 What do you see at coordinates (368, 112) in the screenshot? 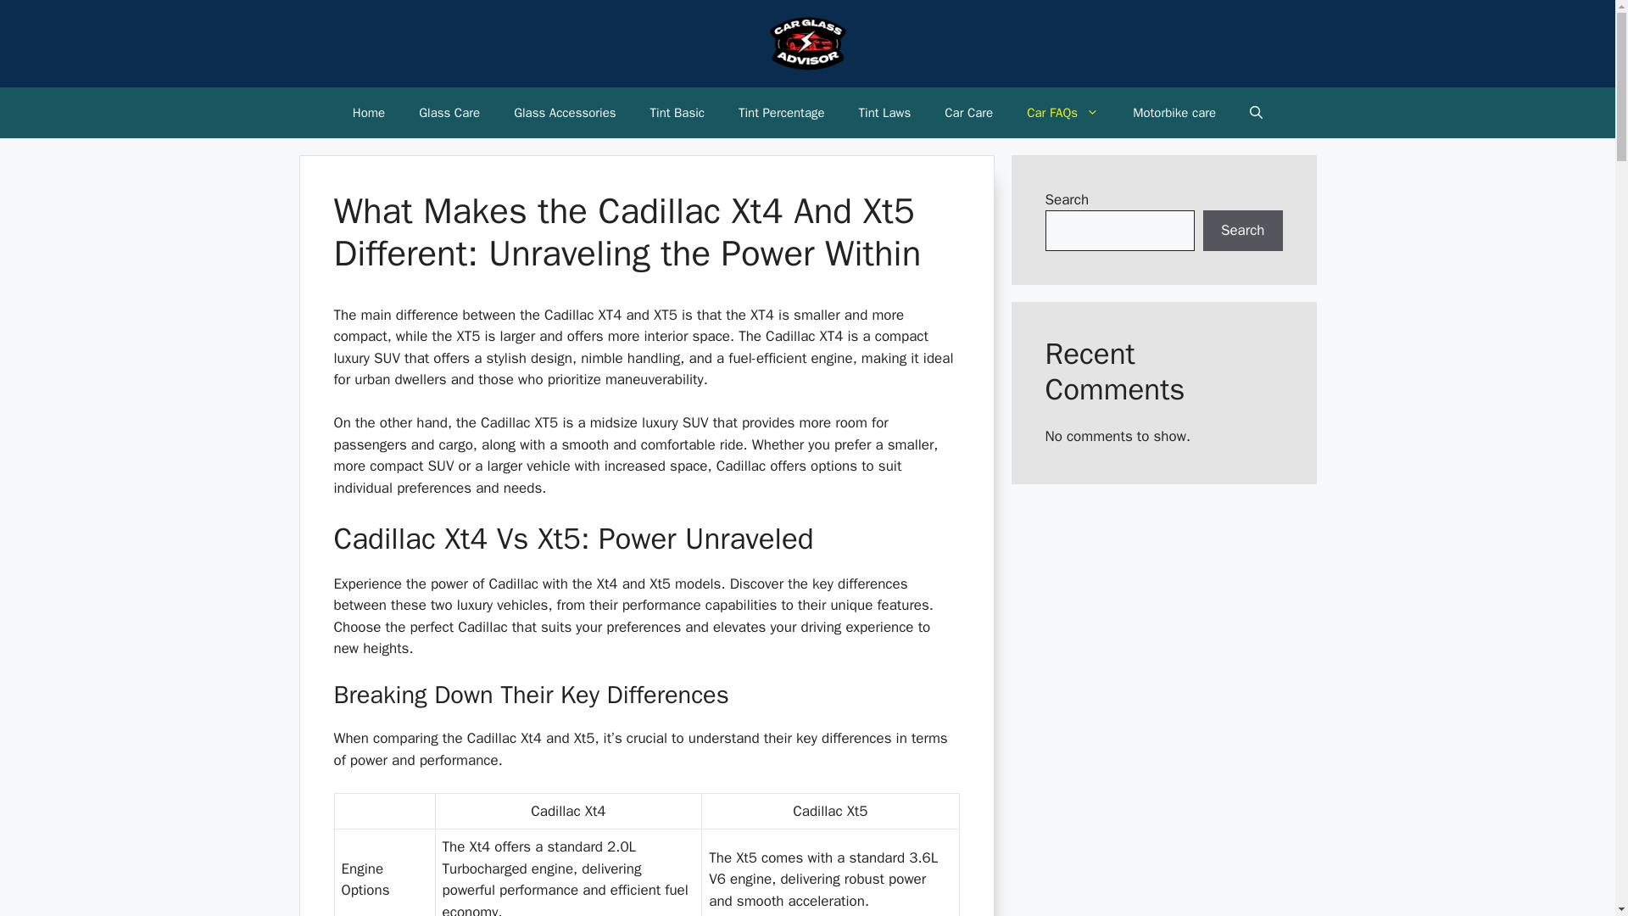
I see `Home` at bounding box center [368, 112].